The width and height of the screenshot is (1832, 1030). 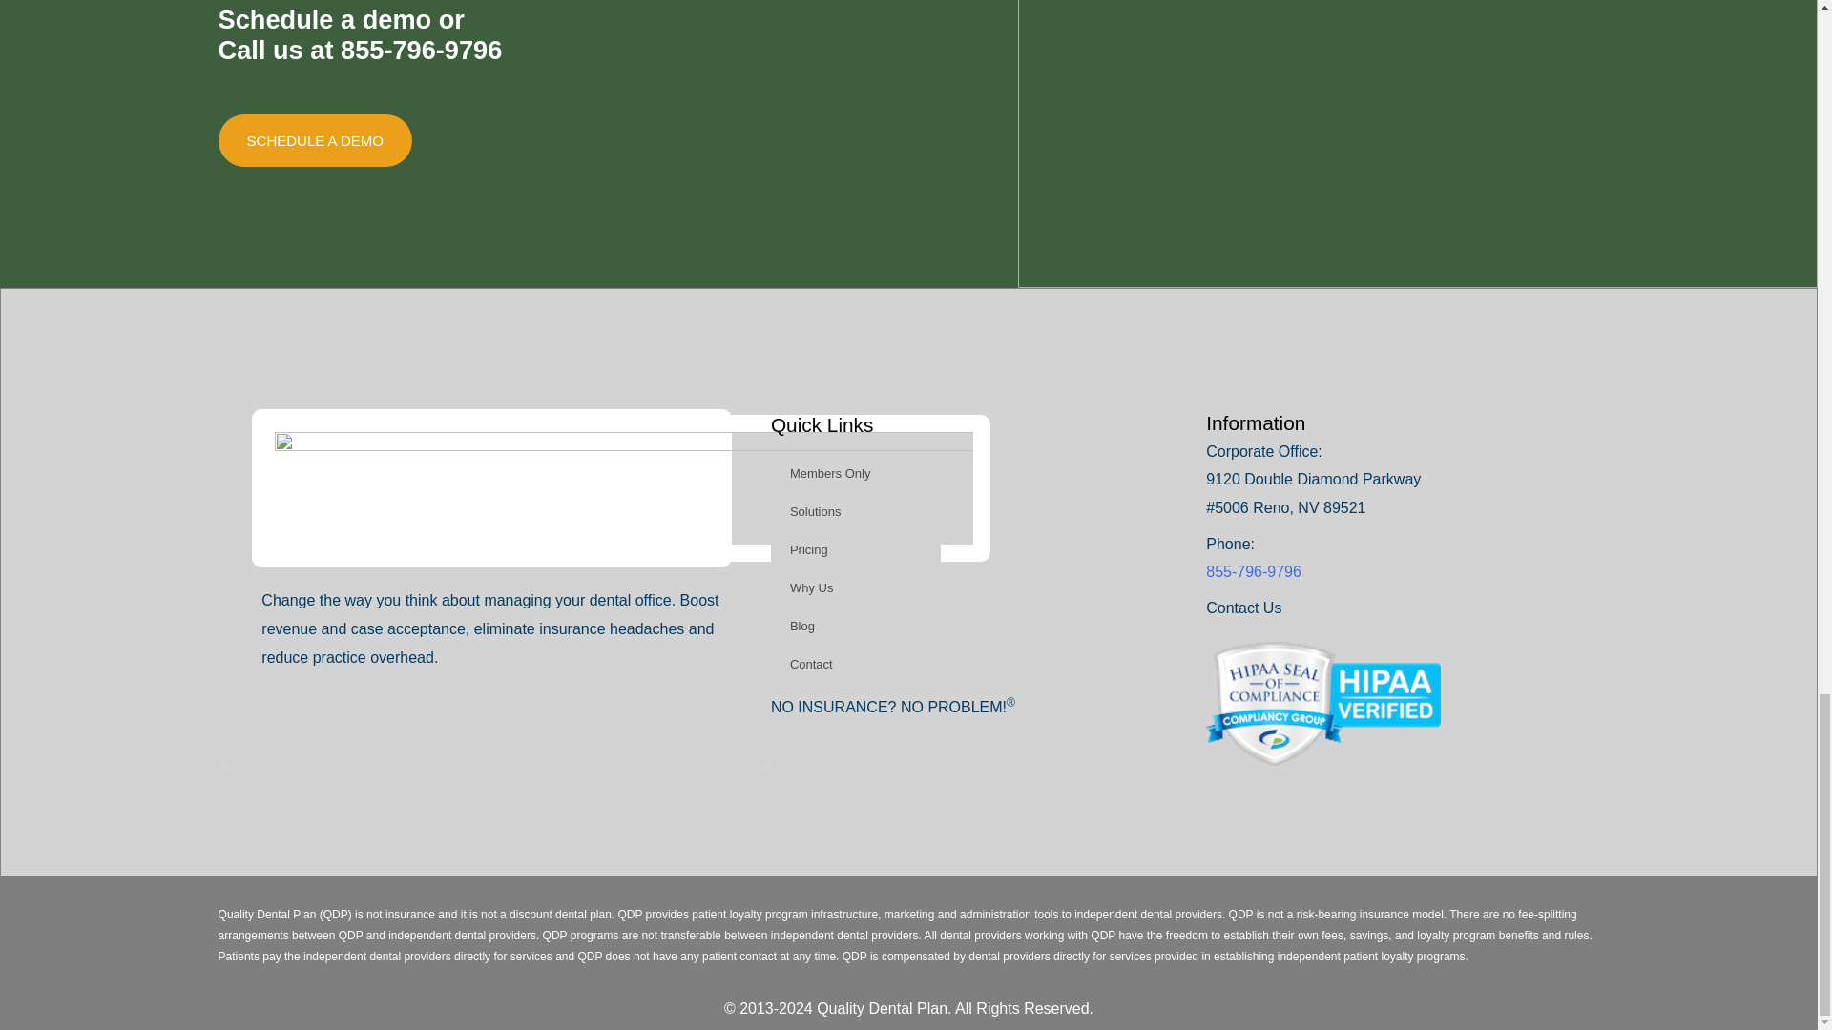 What do you see at coordinates (856, 474) in the screenshot?
I see `Members Only` at bounding box center [856, 474].